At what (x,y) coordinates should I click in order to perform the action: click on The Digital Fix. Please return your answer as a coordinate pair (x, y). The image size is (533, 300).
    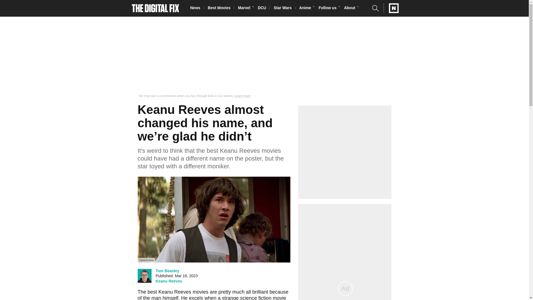
    Looking at the image, I should click on (155, 8).